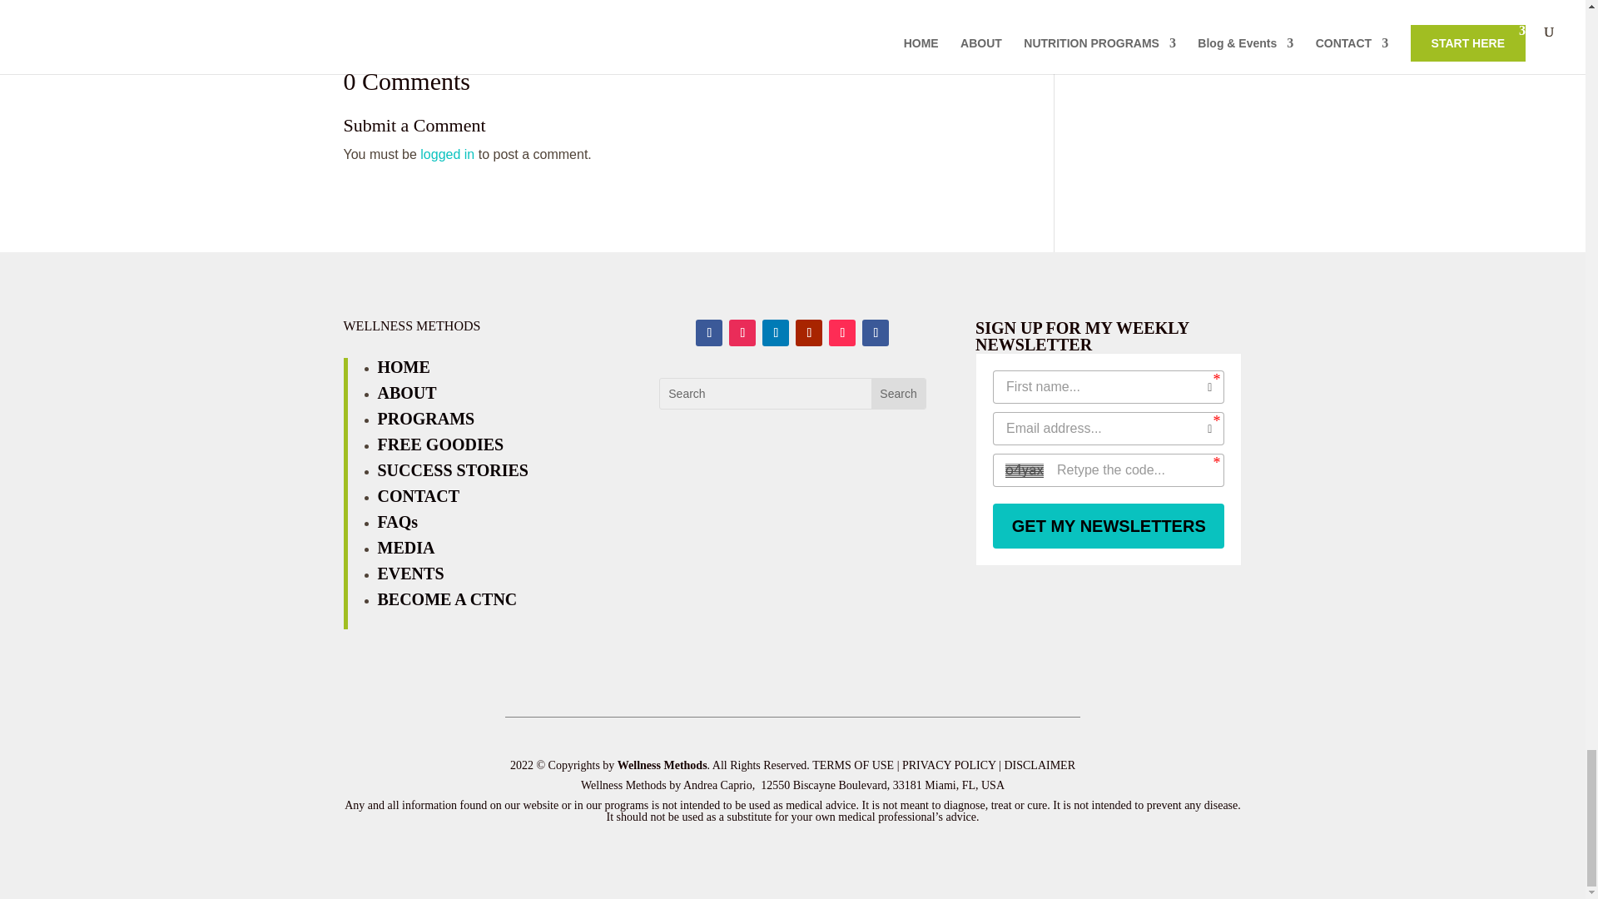 The height and width of the screenshot is (899, 1598). What do you see at coordinates (897, 393) in the screenshot?
I see `Search` at bounding box center [897, 393].